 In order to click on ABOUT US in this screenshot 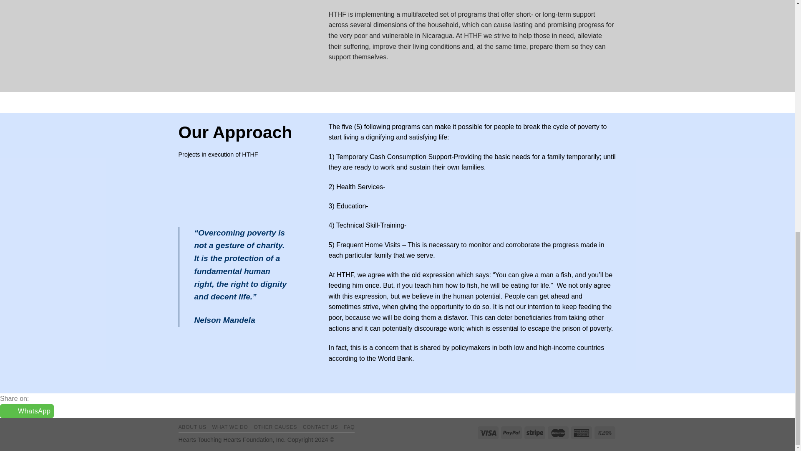, I will do `click(193, 427)`.